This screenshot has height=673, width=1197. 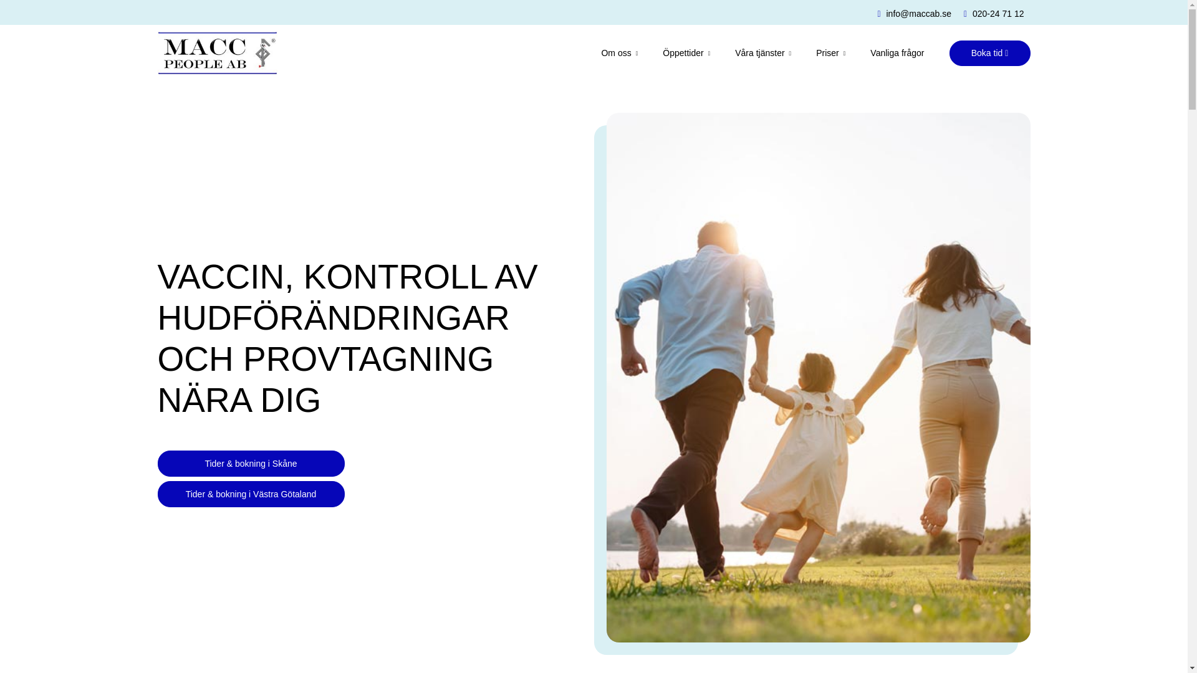 What do you see at coordinates (217, 52) in the screenshot?
I see `MACC PEOPLE AB` at bounding box center [217, 52].